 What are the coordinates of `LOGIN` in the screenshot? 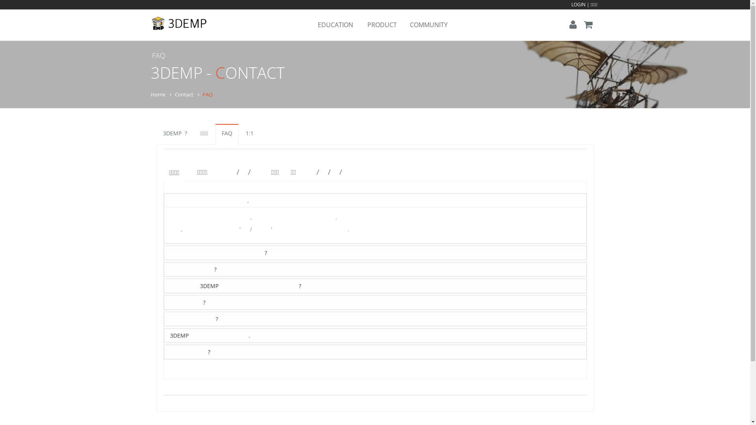 It's located at (578, 5).